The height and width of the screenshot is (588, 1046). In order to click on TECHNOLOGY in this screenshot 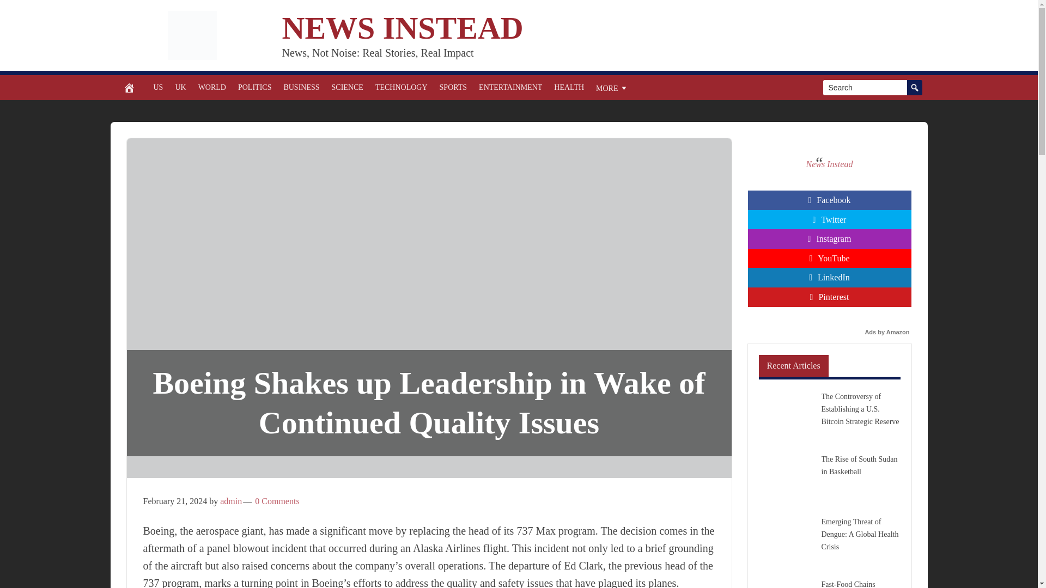, I will do `click(401, 87)`.